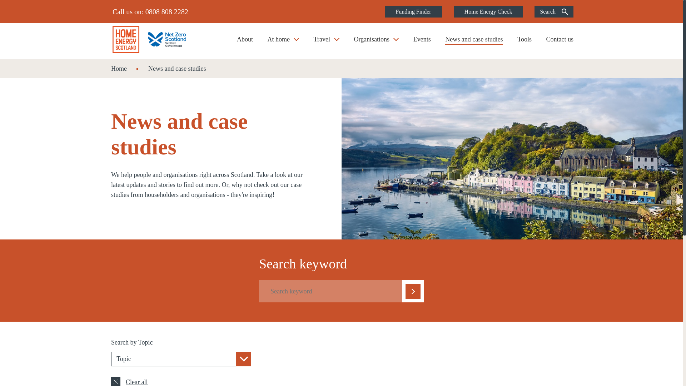  I want to click on 0808 808 2282, so click(166, 11).